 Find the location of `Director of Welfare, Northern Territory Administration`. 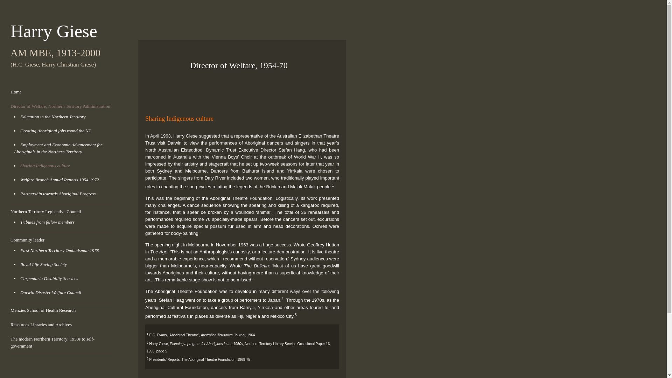

Director of Welfare, Northern Territory Administration is located at coordinates (60, 106).